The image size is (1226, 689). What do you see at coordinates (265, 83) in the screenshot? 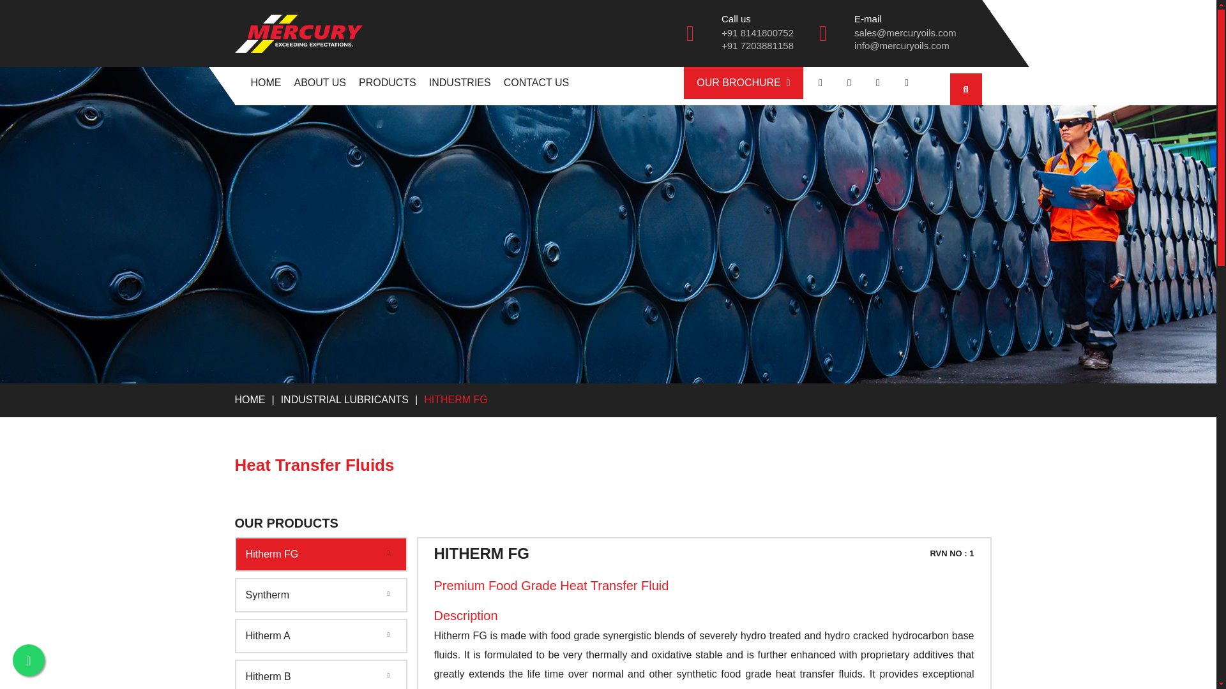
I see `HOME` at bounding box center [265, 83].